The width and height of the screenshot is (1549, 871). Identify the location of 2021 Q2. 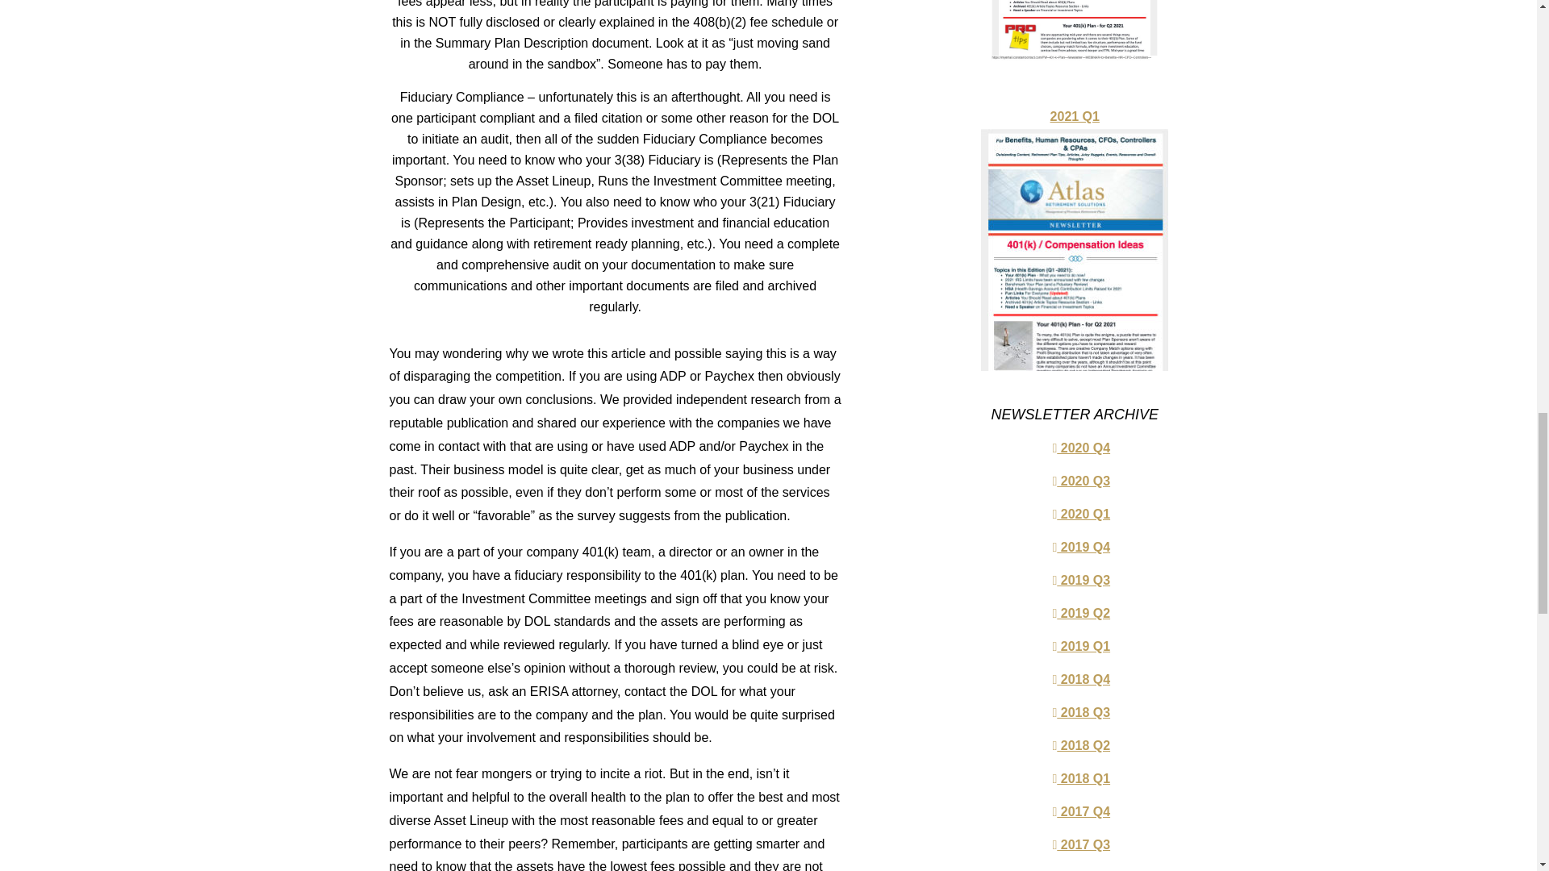
(1074, 44).